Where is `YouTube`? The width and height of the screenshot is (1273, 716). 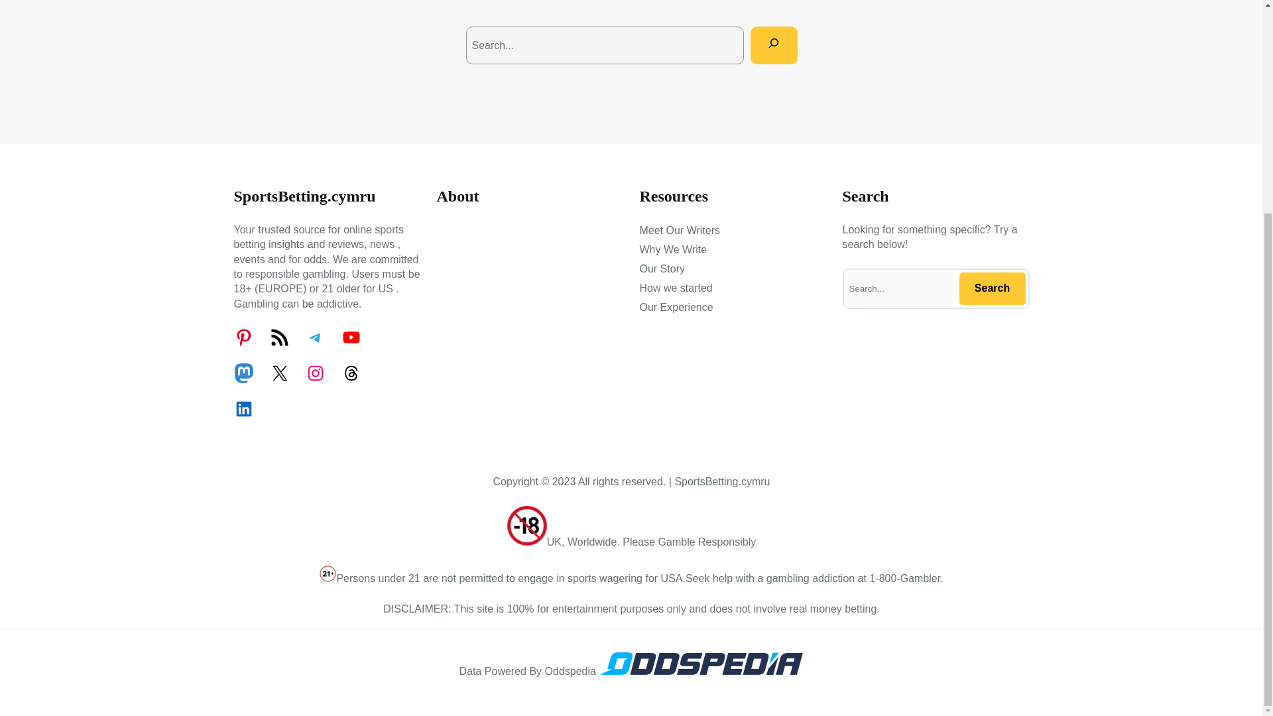 YouTube is located at coordinates (350, 337).